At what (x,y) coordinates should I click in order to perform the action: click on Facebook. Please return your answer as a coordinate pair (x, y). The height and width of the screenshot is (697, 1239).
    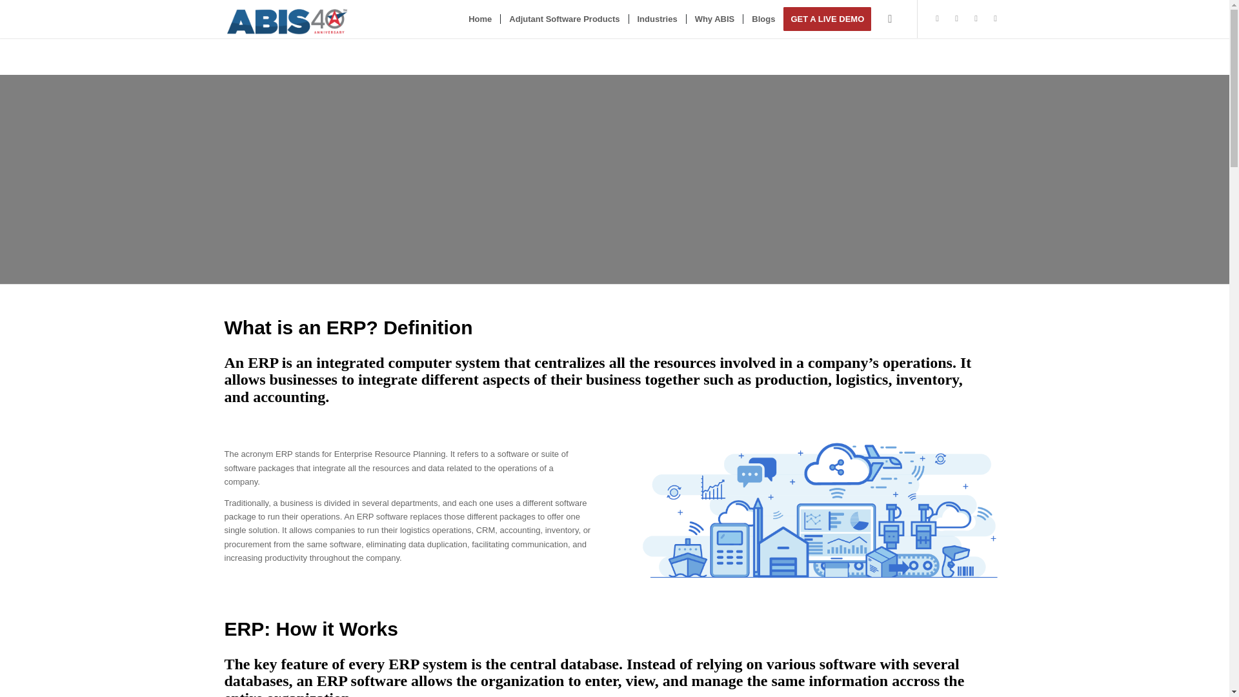
    Looking at the image, I should click on (976, 19).